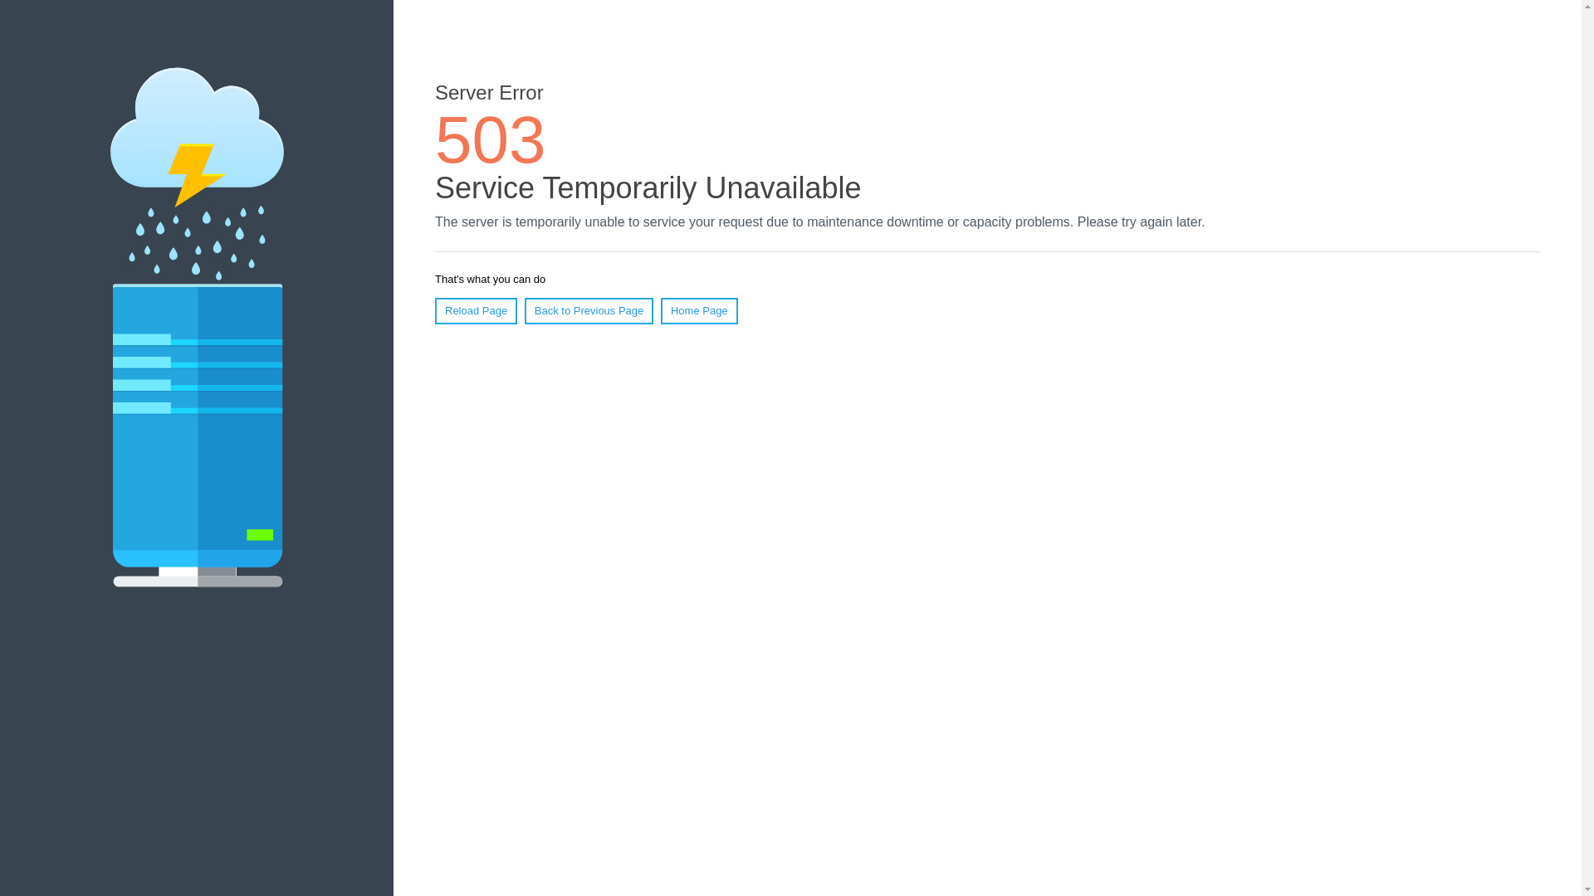 The width and height of the screenshot is (1594, 896). Describe the element at coordinates (699, 311) in the screenshot. I see `Home Page` at that location.